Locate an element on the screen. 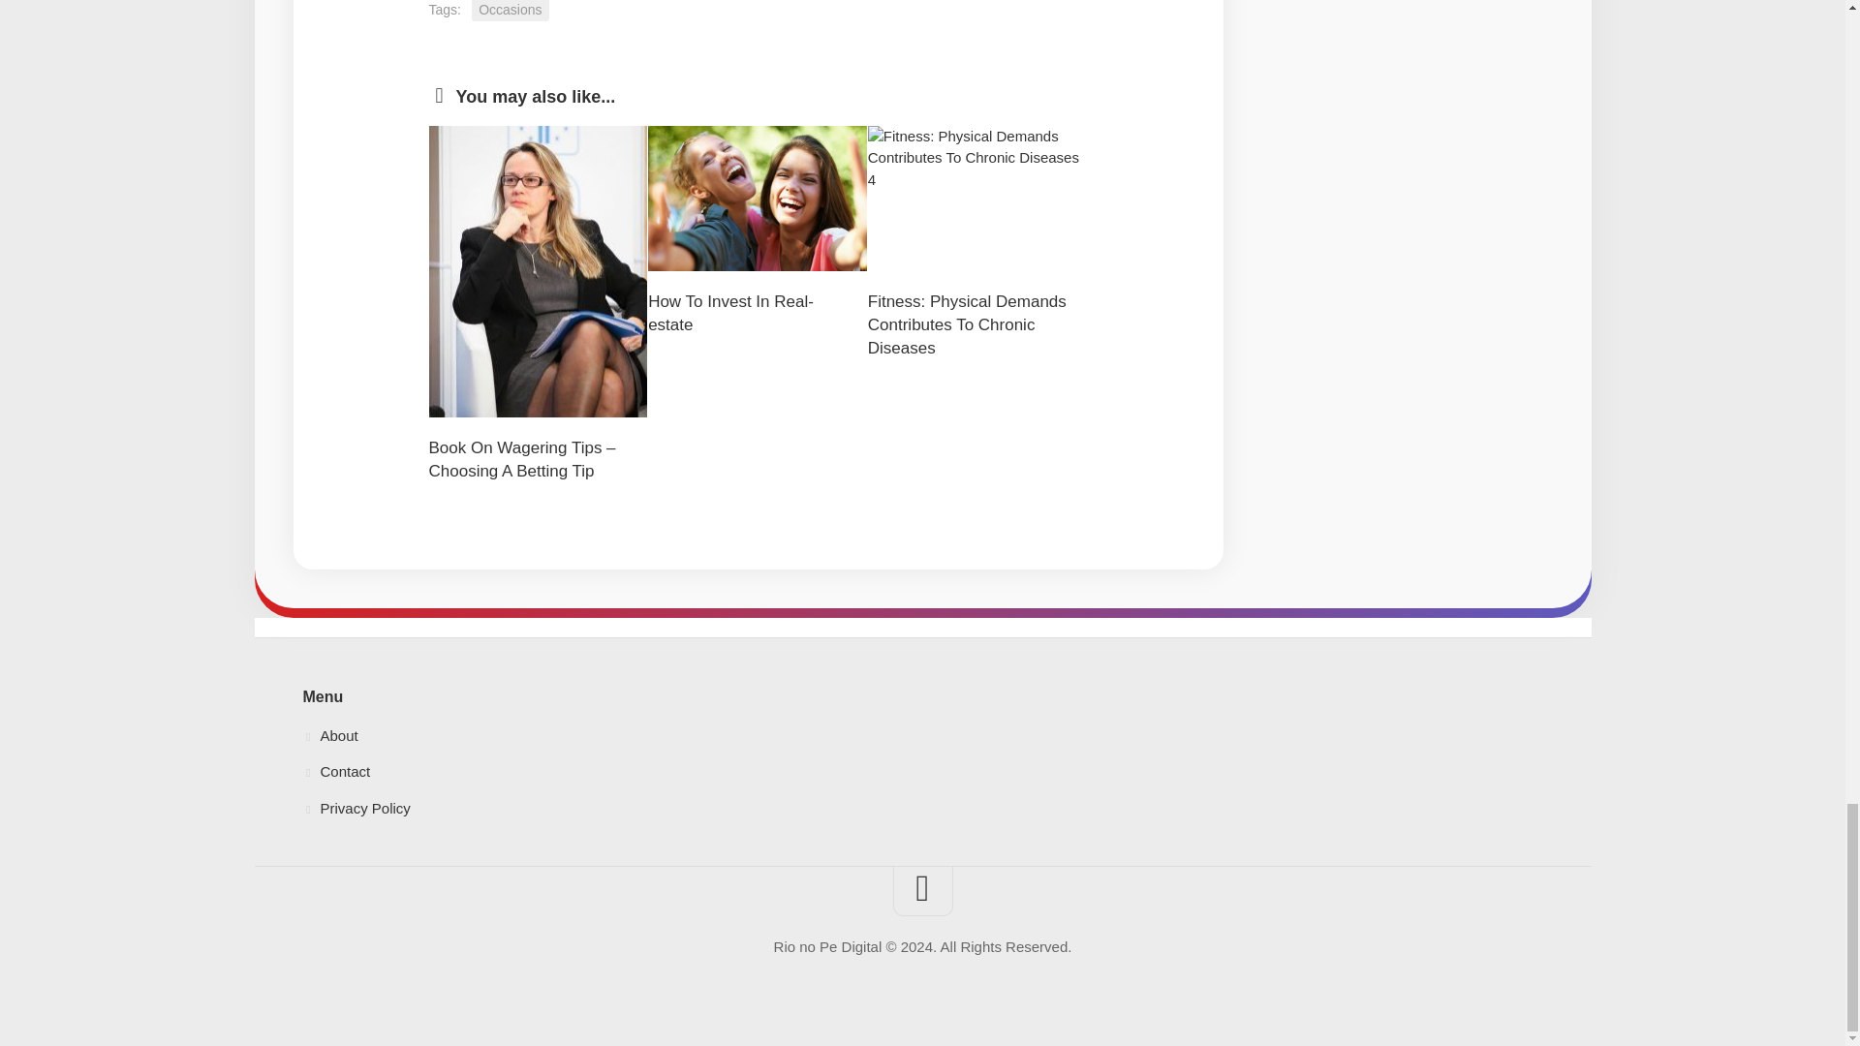 This screenshot has width=1860, height=1046. About is located at coordinates (921, 736).